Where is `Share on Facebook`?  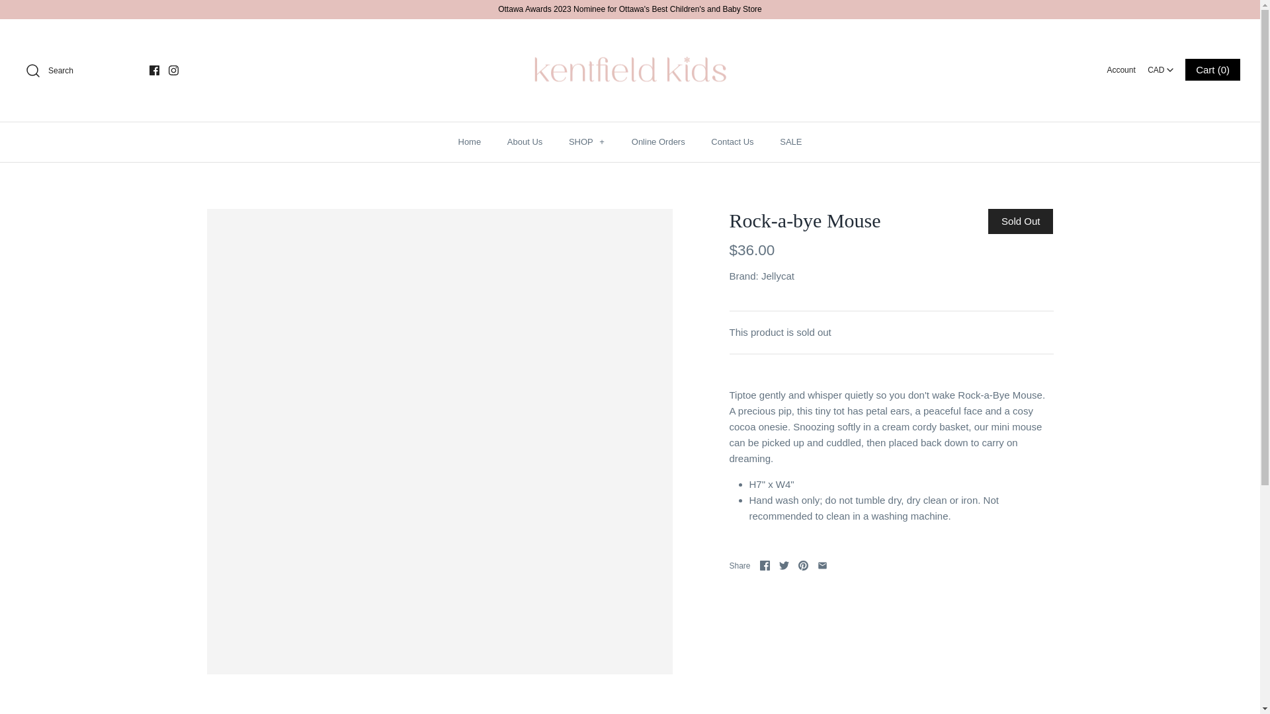
Share on Facebook is located at coordinates (765, 565).